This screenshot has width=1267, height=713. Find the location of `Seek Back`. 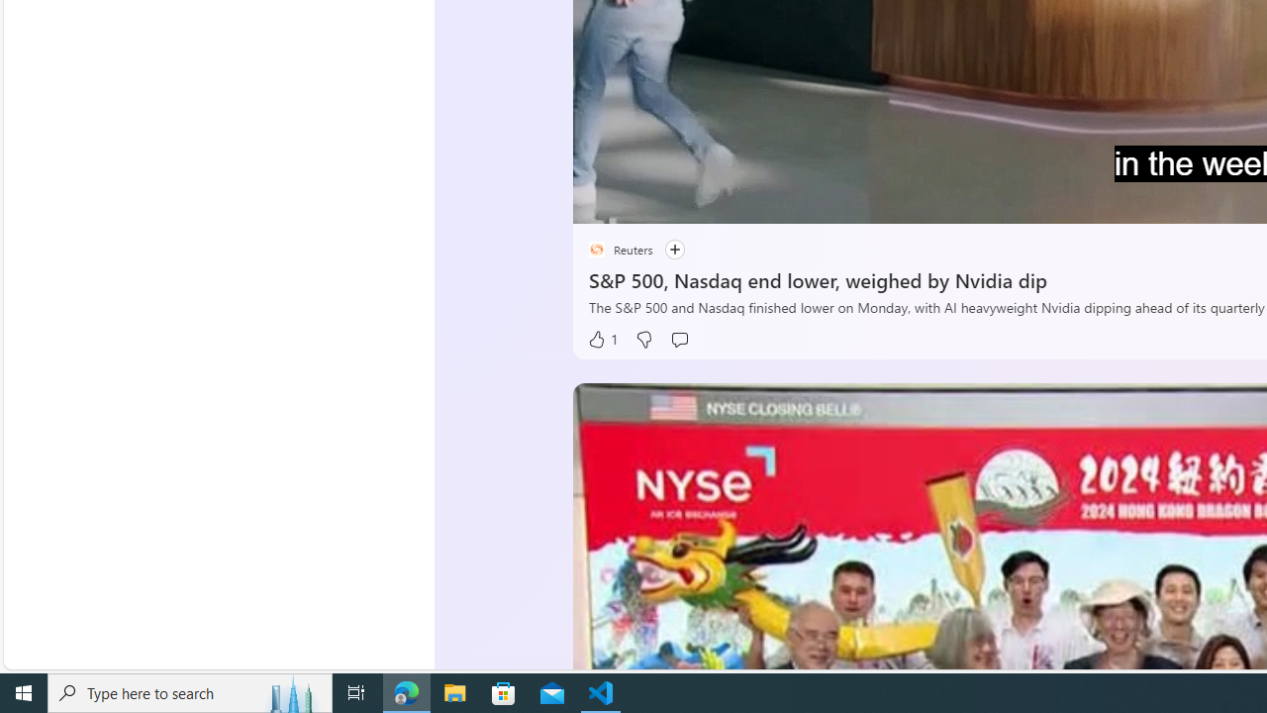

Seek Back is located at coordinates (641, 201).